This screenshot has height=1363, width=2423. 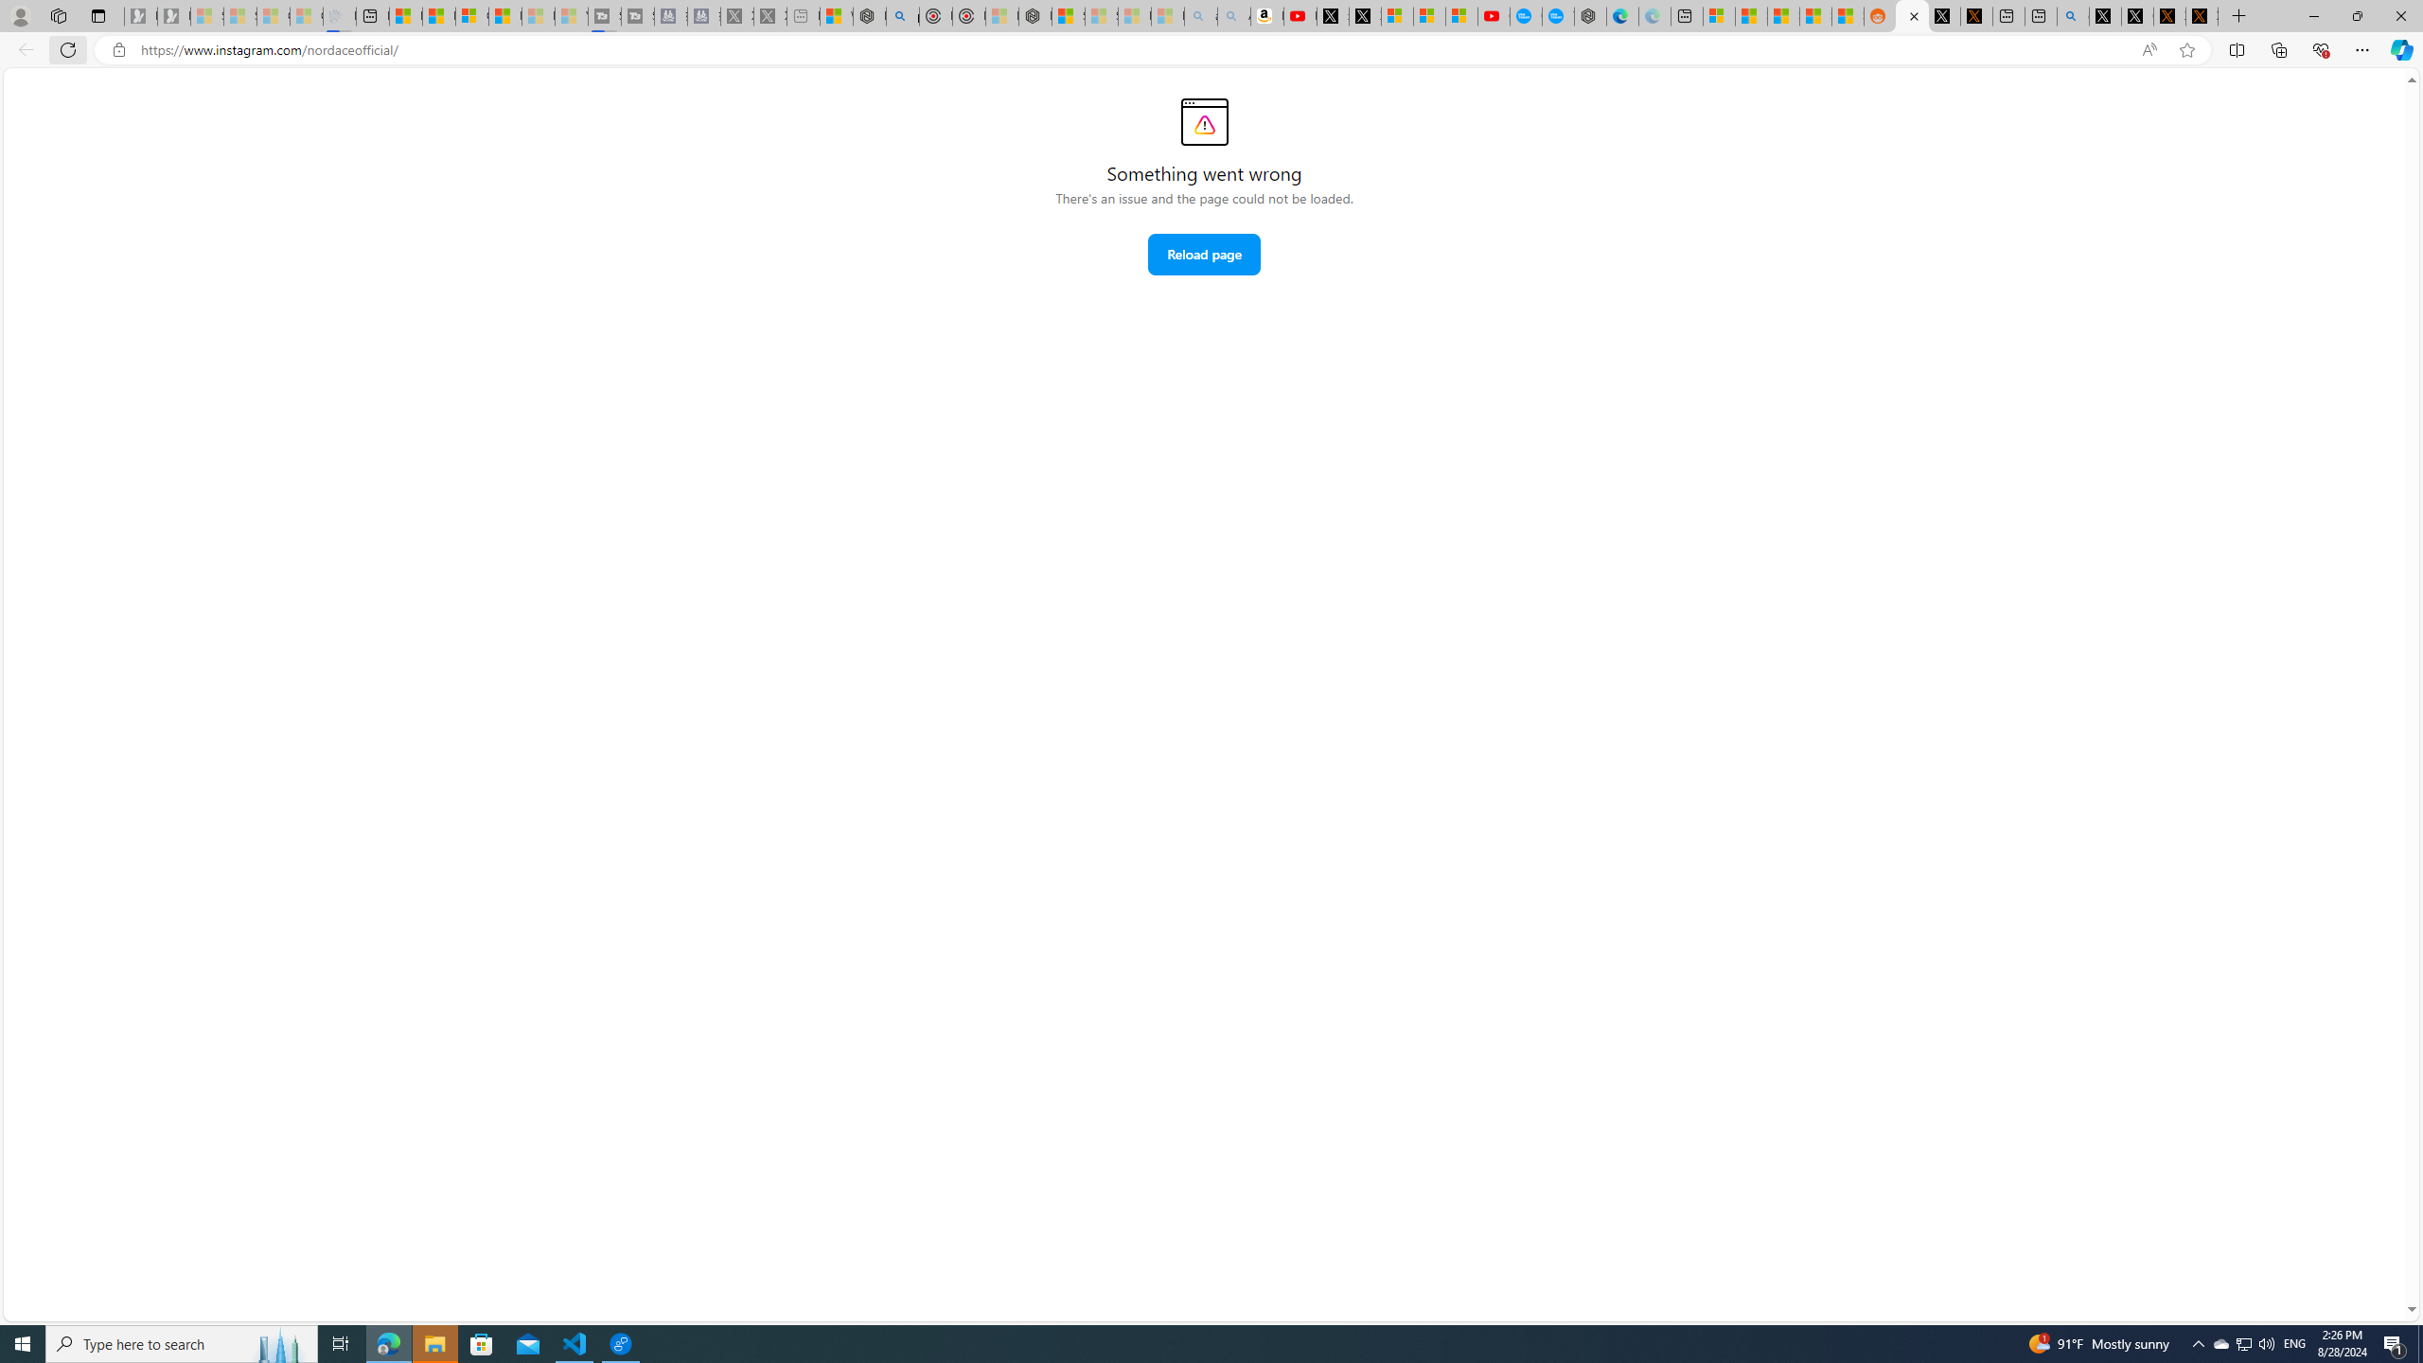 I want to click on X - Sleeping, so click(x=770, y=16).